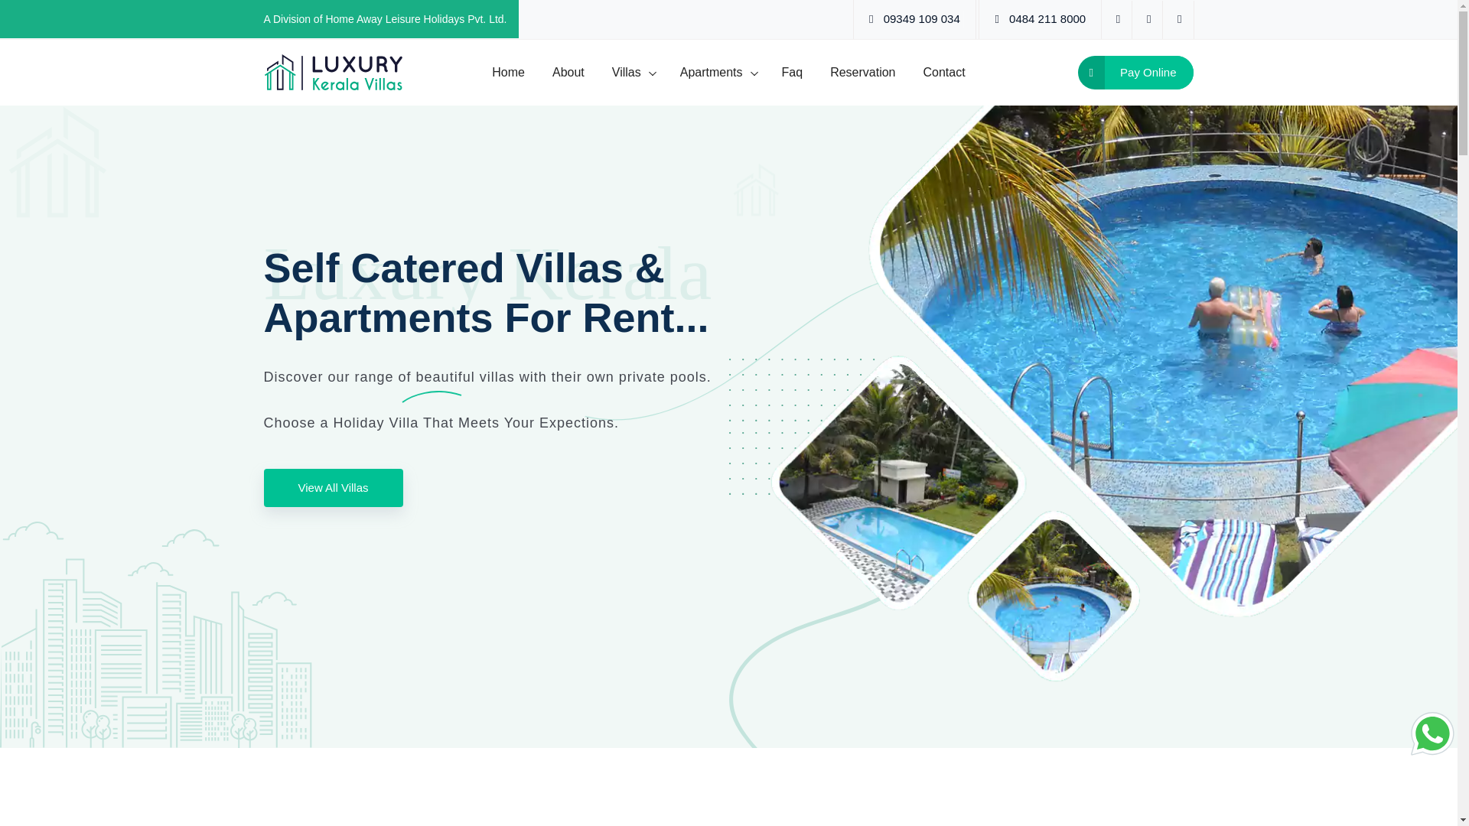  I want to click on Apartments, so click(718, 72).